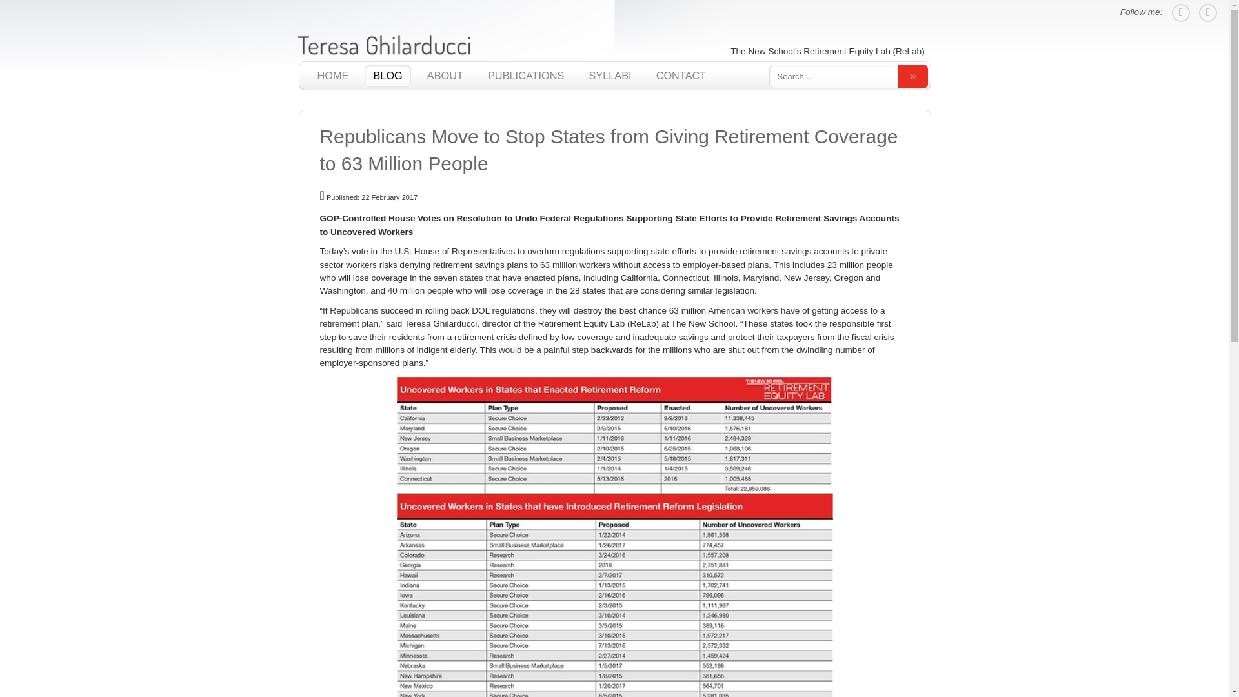 The image size is (1239, 697). I want to click on ABOUT, so click(445, 75).